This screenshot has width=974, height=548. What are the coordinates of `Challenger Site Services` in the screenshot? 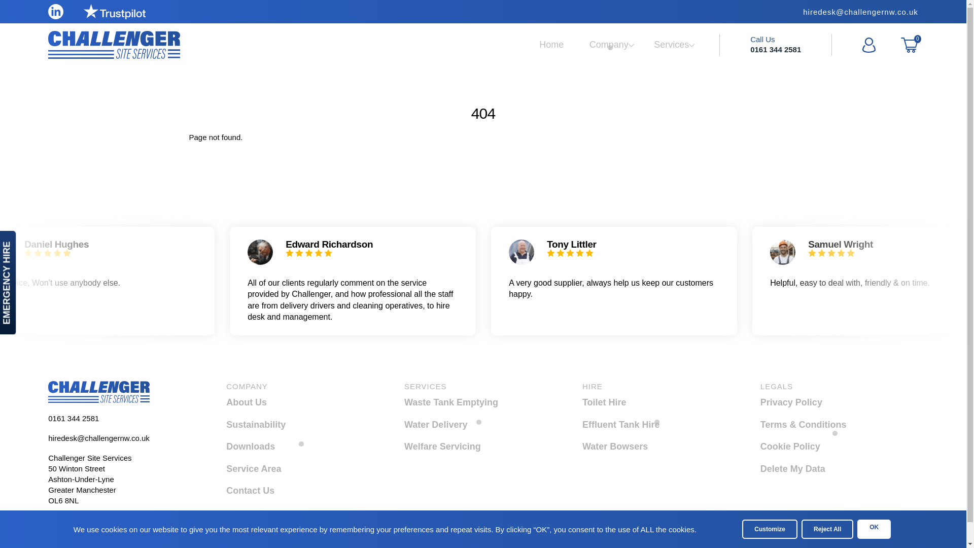 It's located at (115, 11).